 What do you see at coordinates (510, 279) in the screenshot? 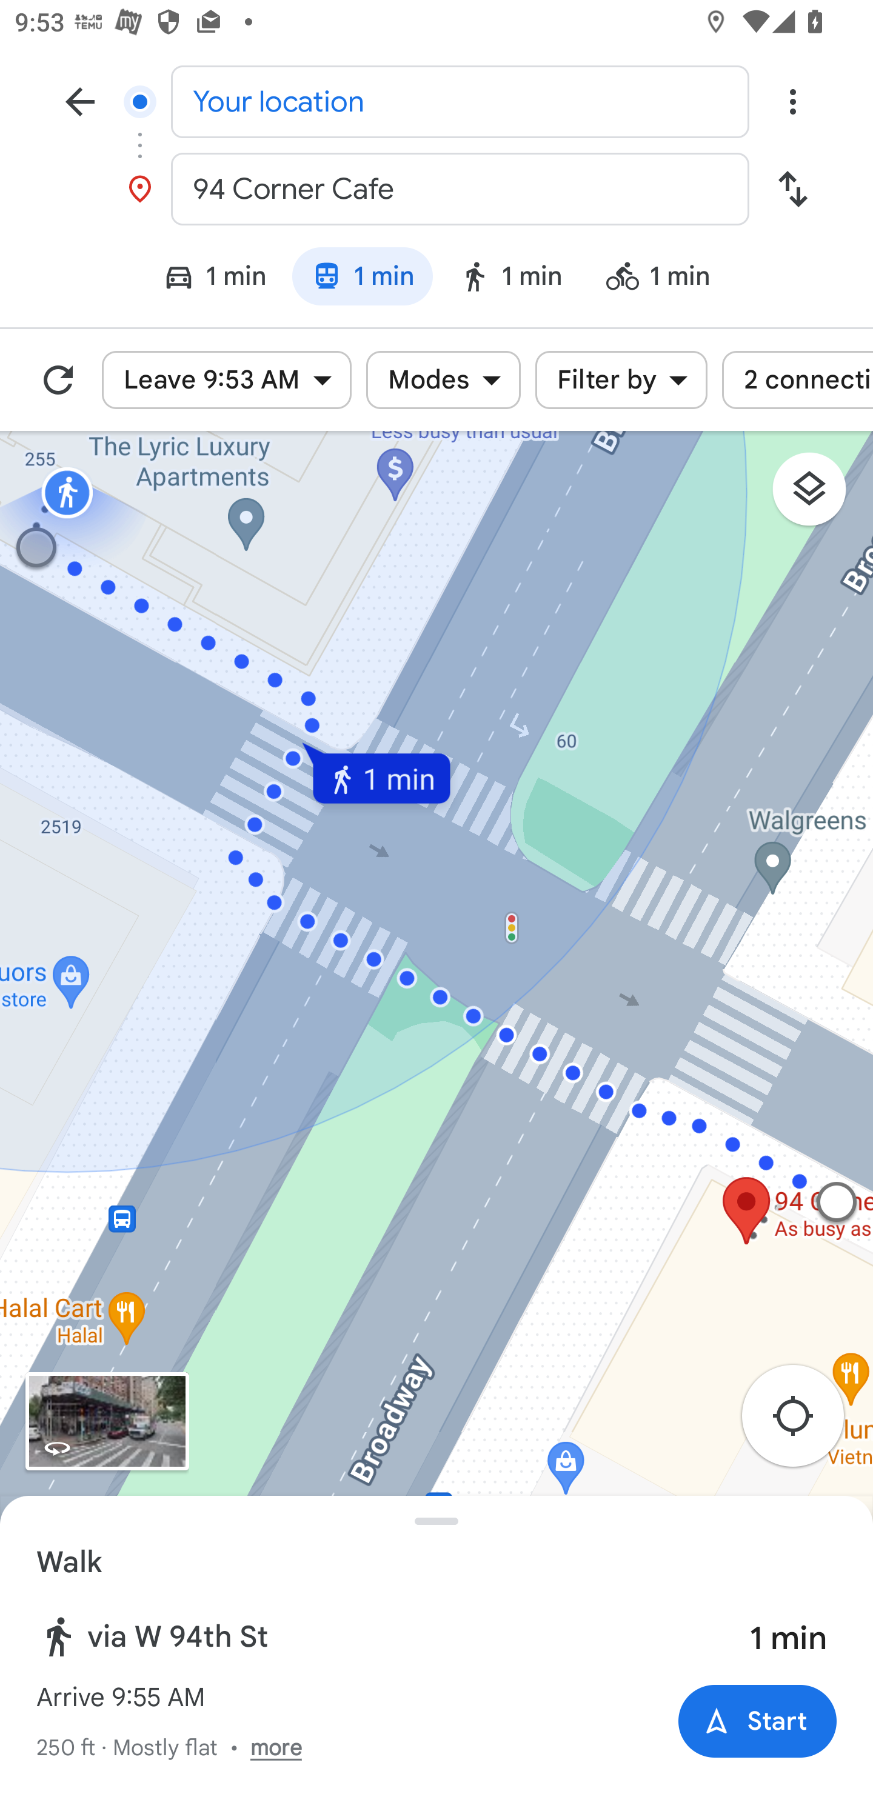
I see `Walking mode: 1 min 1 min` at bounding box center [510, 279].